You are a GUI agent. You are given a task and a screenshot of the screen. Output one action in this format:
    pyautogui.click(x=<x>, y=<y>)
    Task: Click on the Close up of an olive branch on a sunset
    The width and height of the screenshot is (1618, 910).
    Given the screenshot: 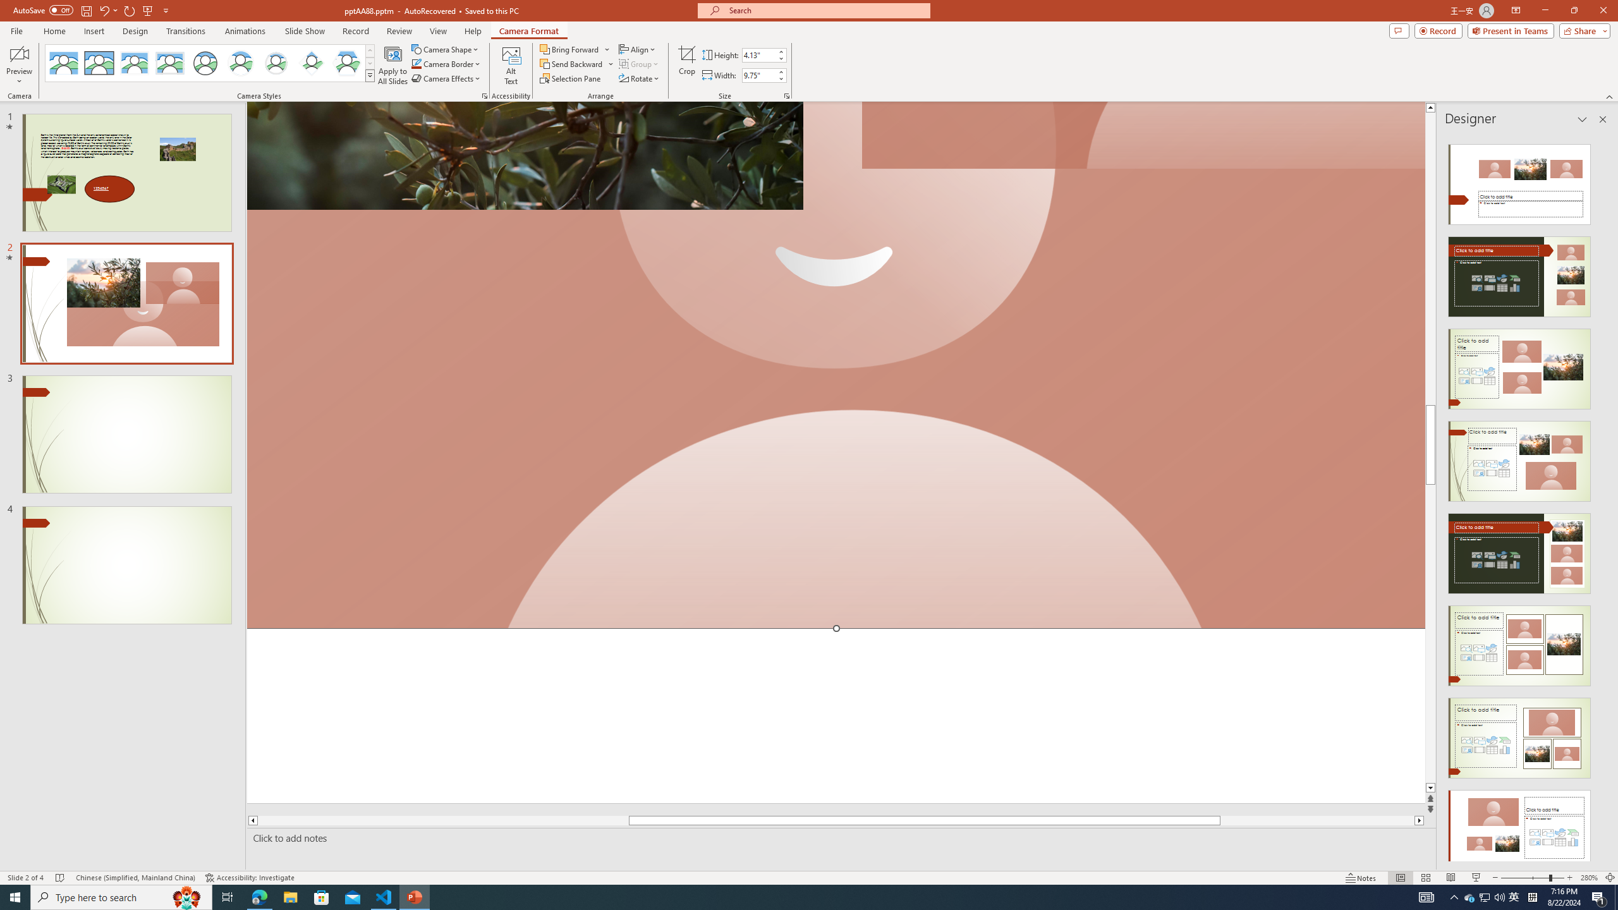 What is the action you would take?
    pyautogui.click(x=525, y=155)
    